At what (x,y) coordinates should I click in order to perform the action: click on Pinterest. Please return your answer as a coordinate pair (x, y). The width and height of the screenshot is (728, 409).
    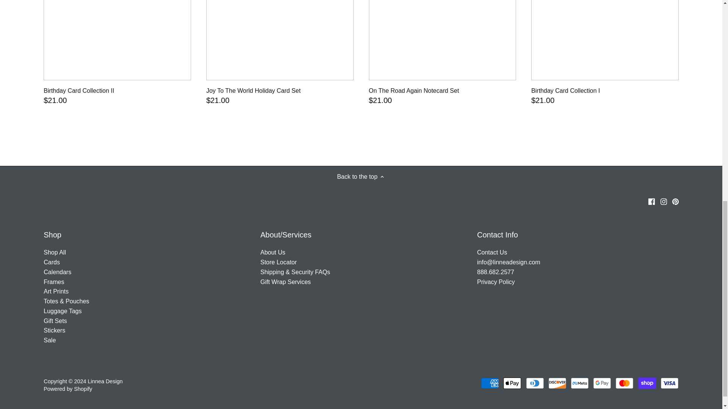
    Looking at the image, I should click on (675, 201).